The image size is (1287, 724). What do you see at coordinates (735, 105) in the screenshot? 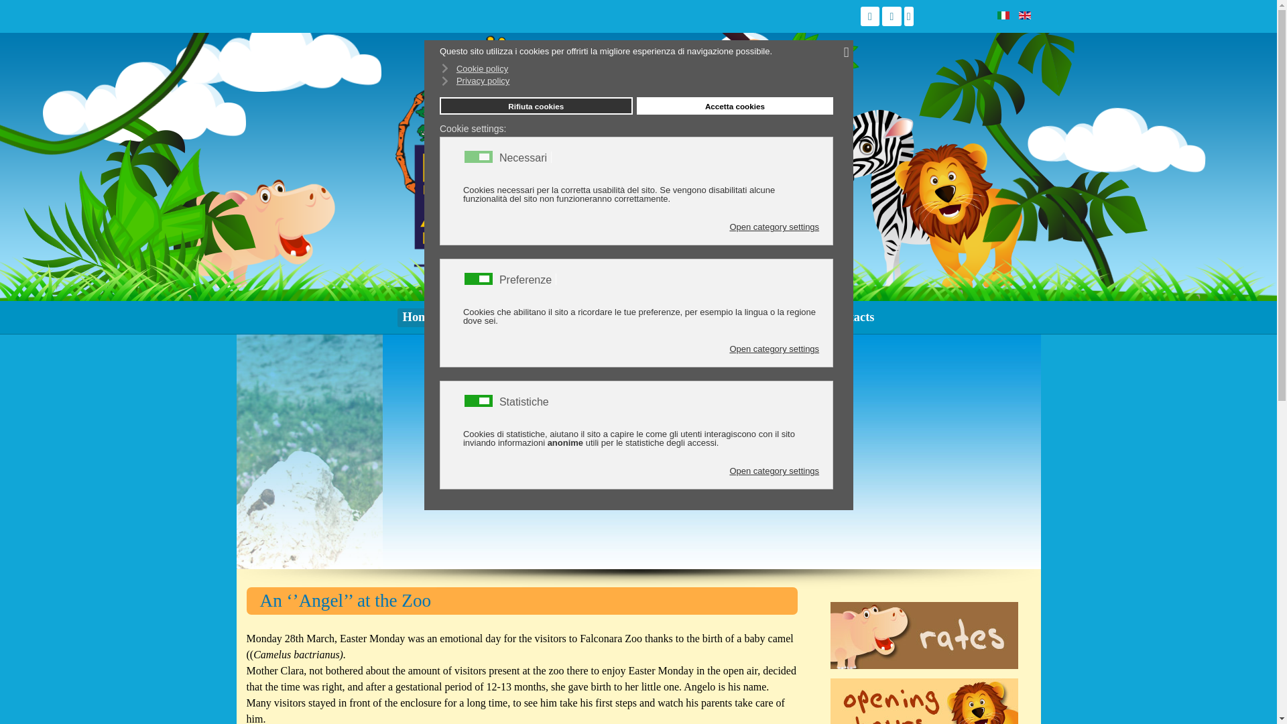
I see `Accetta cookies` at bounding box center [735, 105].